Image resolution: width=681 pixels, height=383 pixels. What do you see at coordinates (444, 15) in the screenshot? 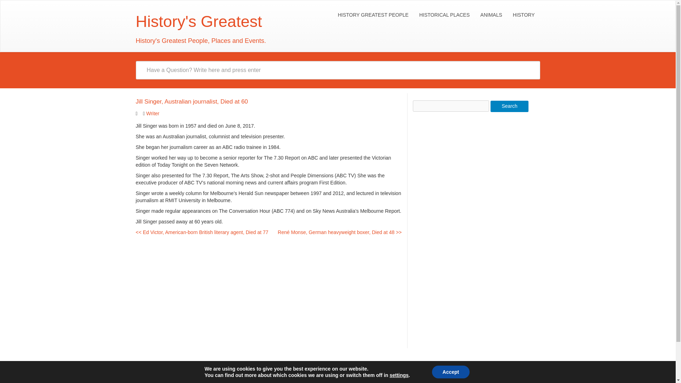
I see `HISTORICAL PLACES` at bounding box center [444, 15].